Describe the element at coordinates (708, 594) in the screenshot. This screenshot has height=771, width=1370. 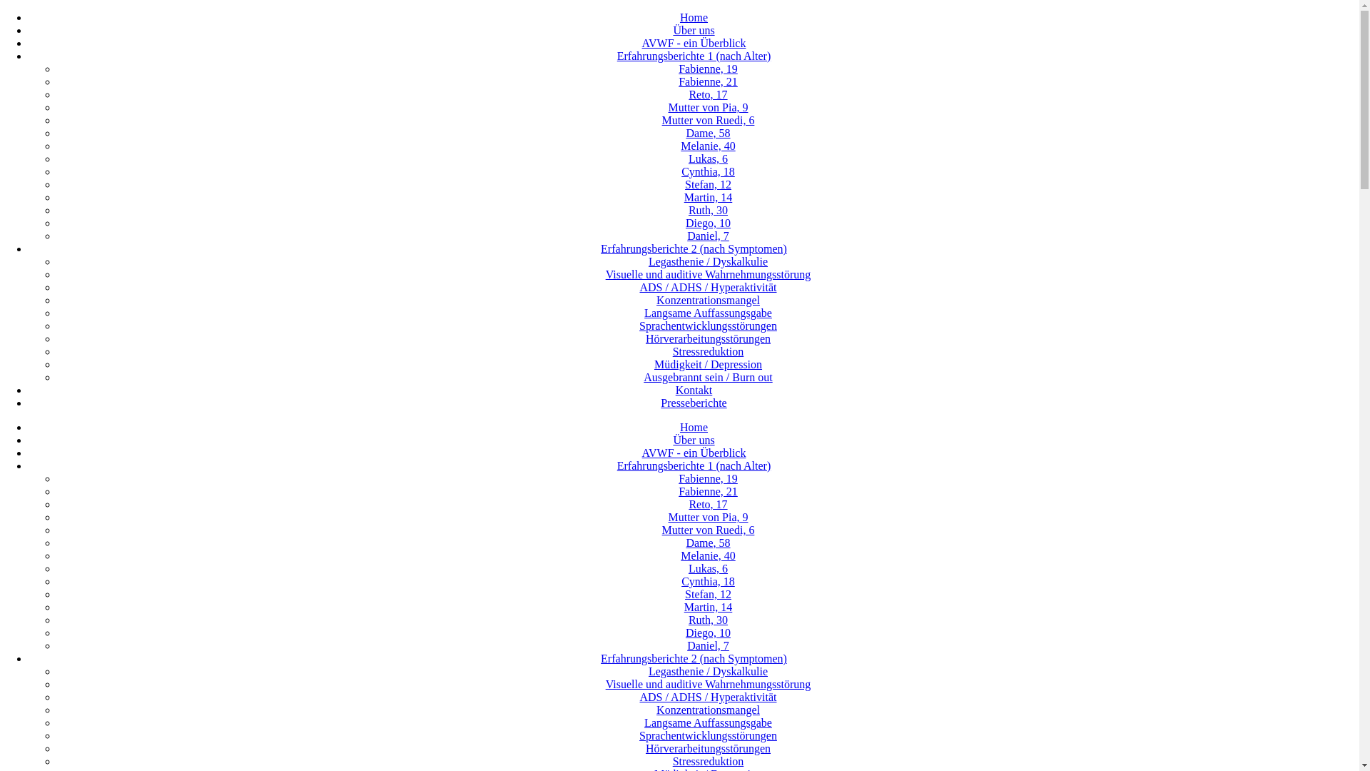
I see `Stefan, 12` at that location.